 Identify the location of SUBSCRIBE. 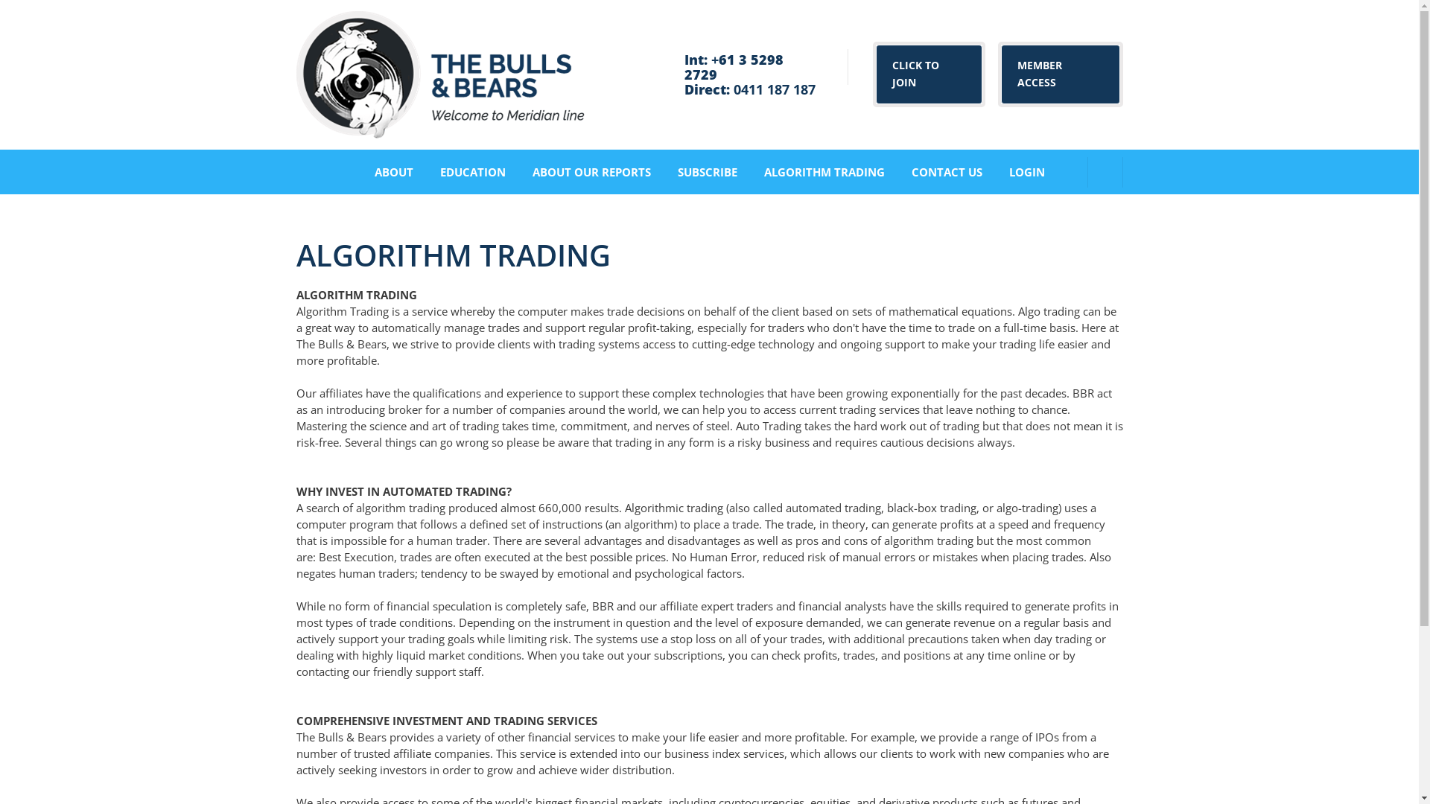
(708, 172).